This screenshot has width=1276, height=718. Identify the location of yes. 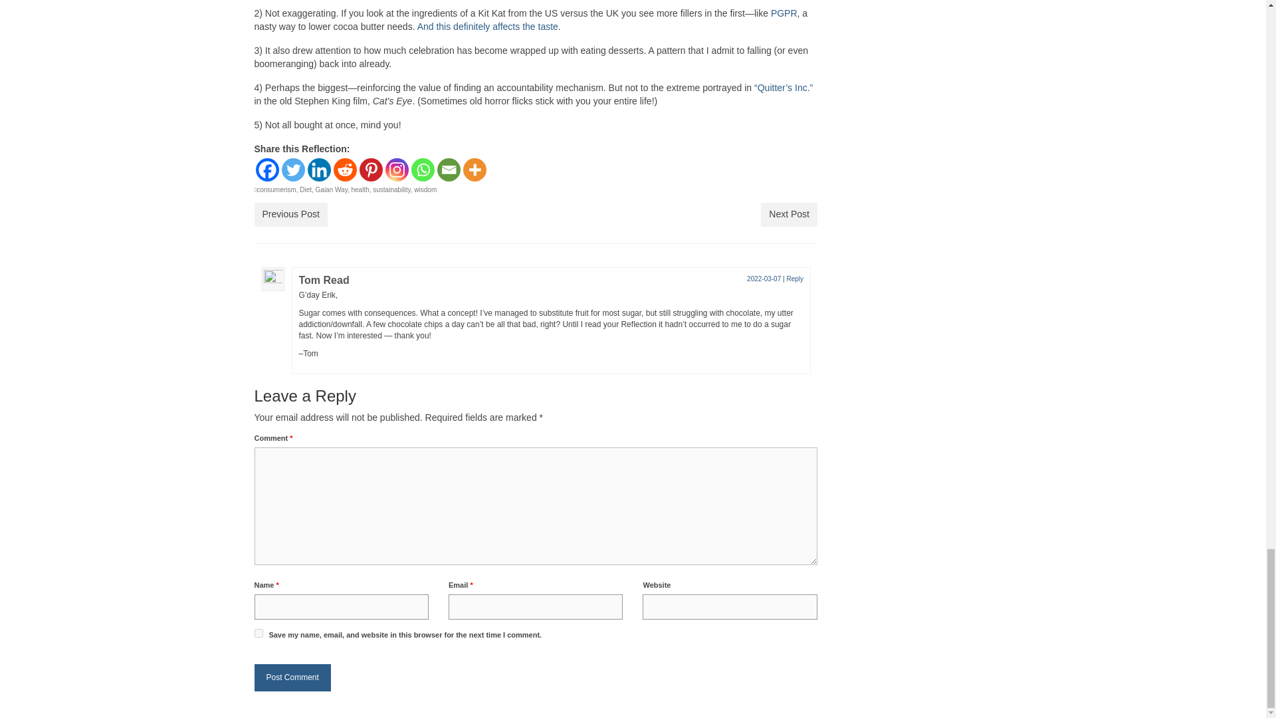
(258, 633).